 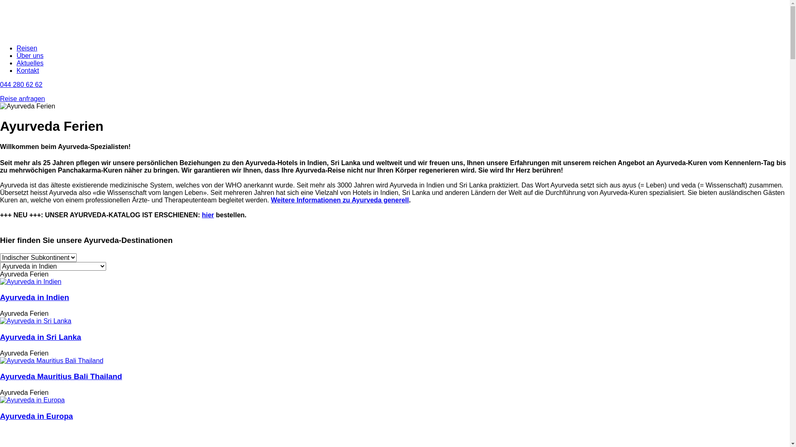 What do you see at coordinates (32, 400) in the screenshot?
I see `Ayurveda in Europa` at bounding box center [32, 400].